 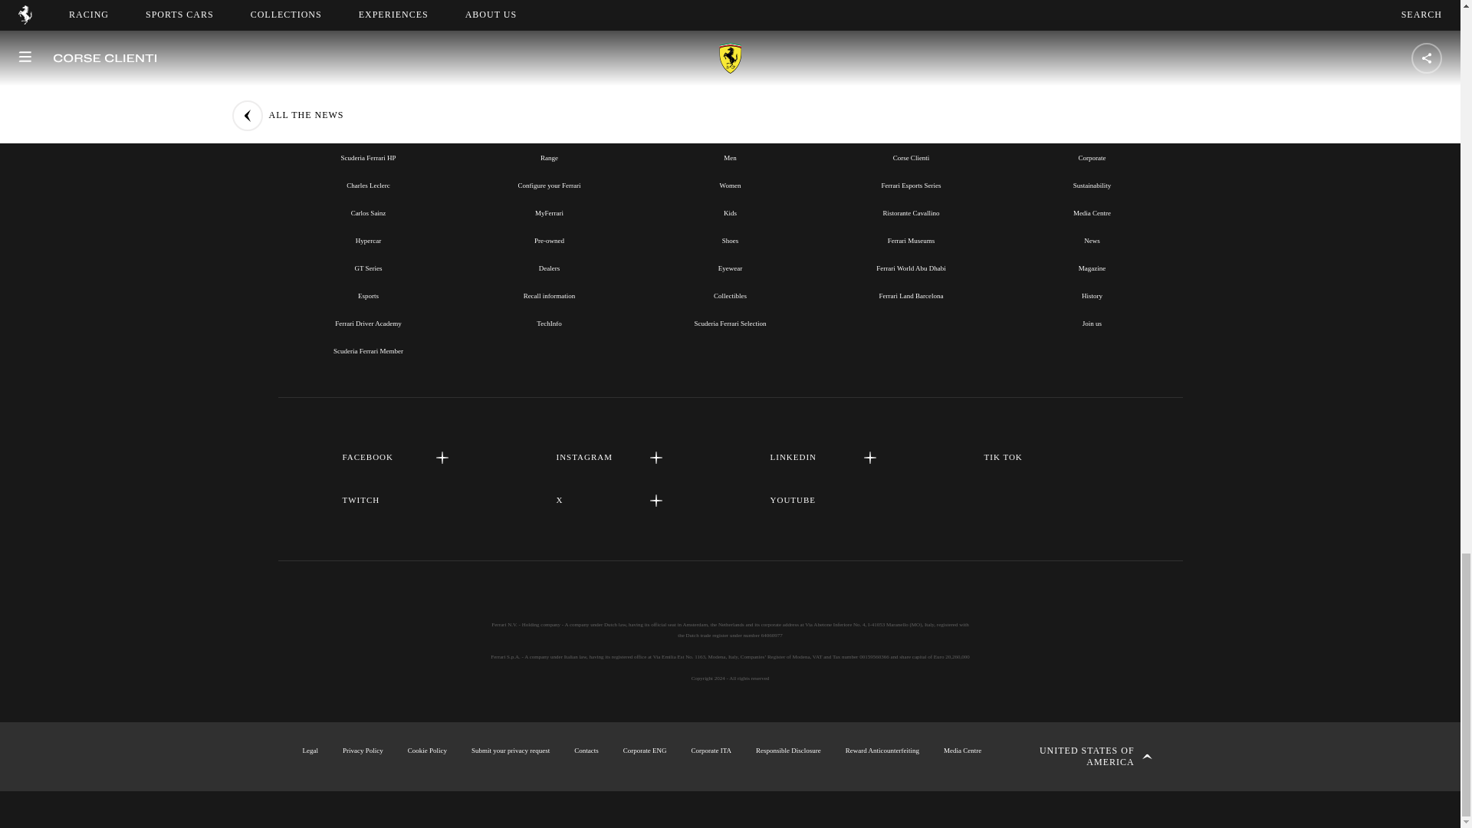 I want to click on Recall information, so click(x=549, y=296).